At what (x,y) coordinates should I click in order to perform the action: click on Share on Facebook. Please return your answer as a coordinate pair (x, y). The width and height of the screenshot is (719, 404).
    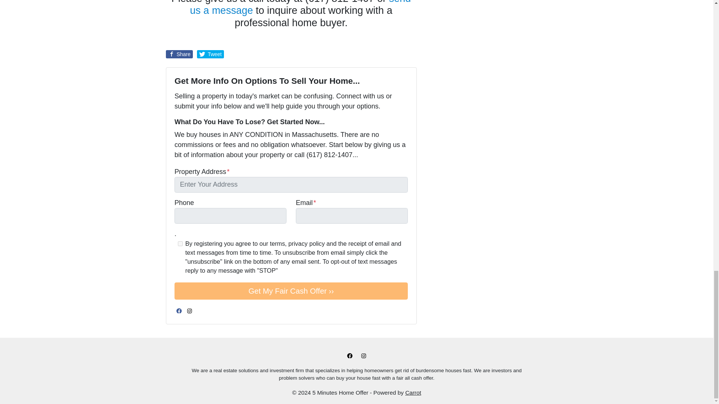
    Looking at the image, I should click on (179, 54).